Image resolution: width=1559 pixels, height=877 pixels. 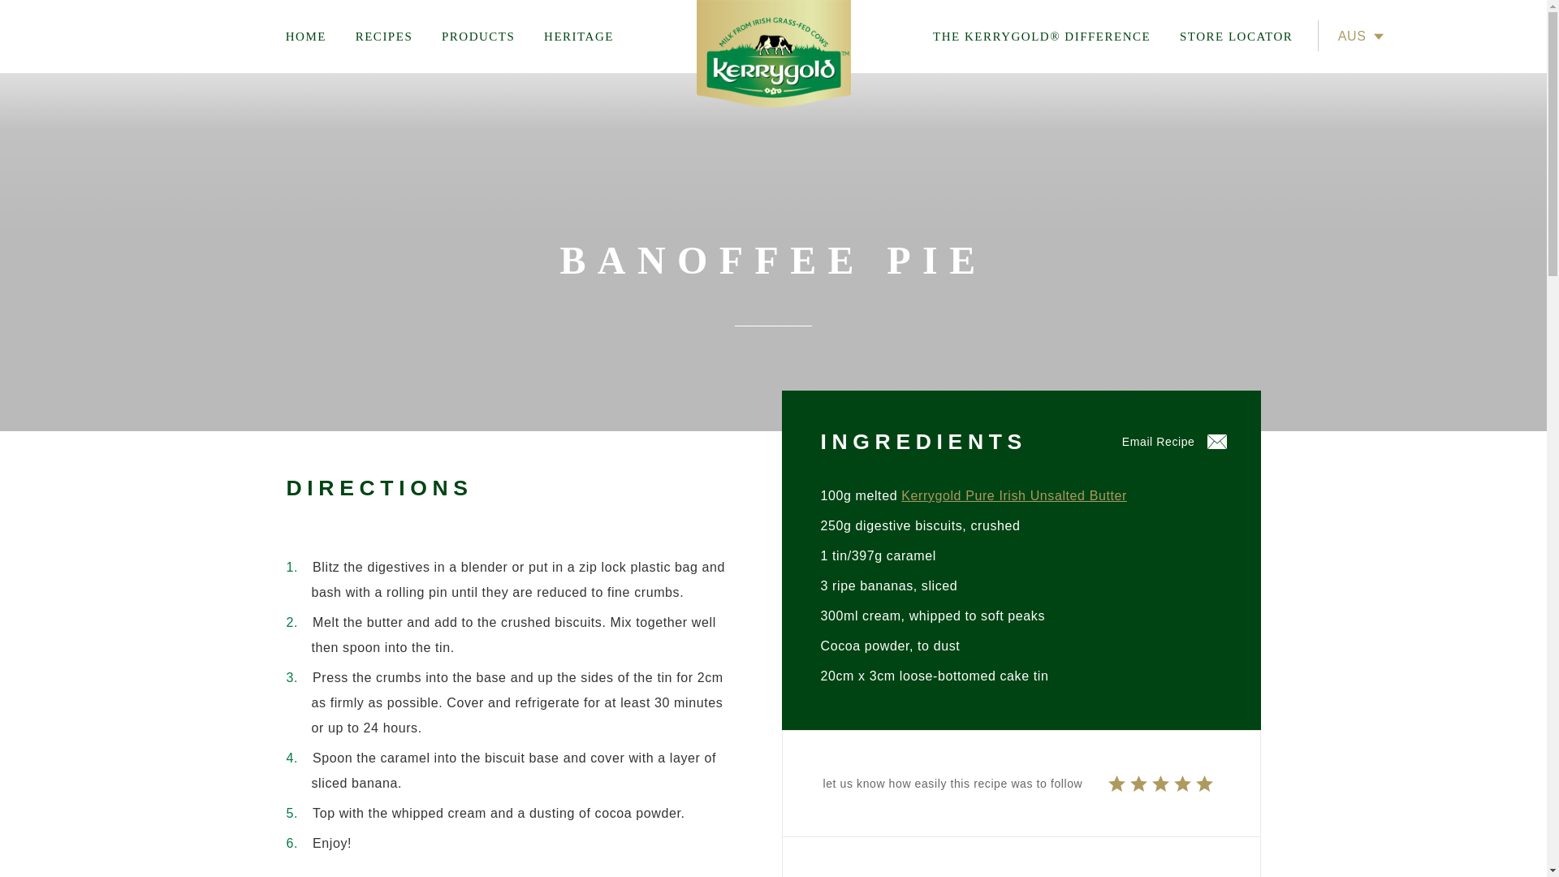 What do you see at coordinates (383, 36) in the screenshot?
I see `RECIPES` at bounding box center [383, 36].